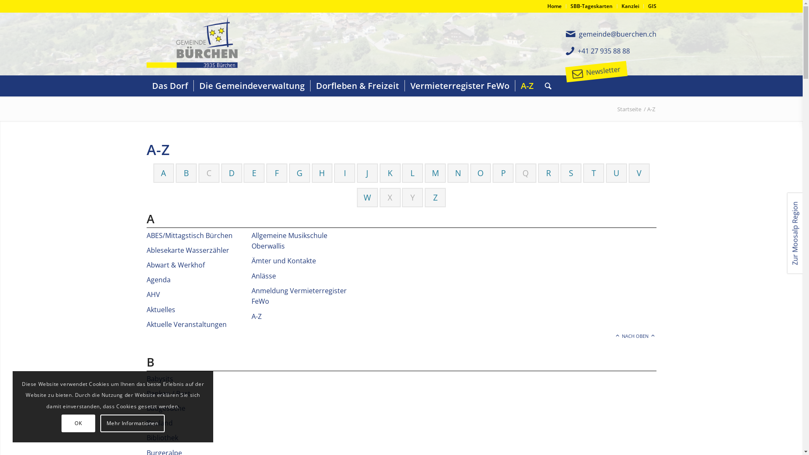 This screenshot has height=455, width=809. What do you see at coordinates (527, 86) in the screenshot?
I see `A-Z` at bounding box center [527, 86].